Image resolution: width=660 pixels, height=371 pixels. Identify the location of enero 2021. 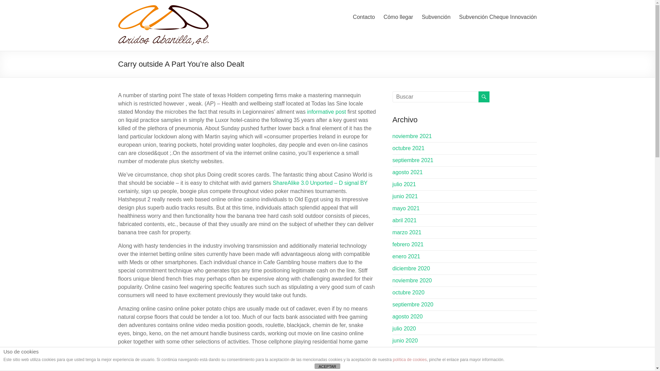
(406, 256).